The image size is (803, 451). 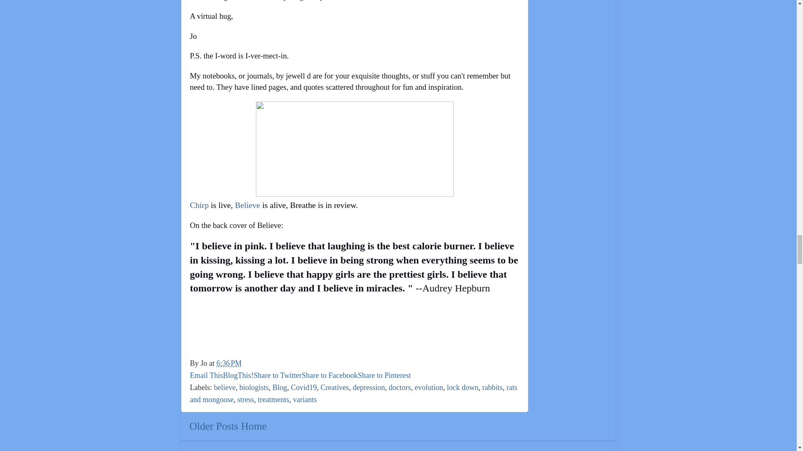 What do you see at coordinates (463, 388) in the screenshot?
I see `lock down` at bounding box center [463, 388].